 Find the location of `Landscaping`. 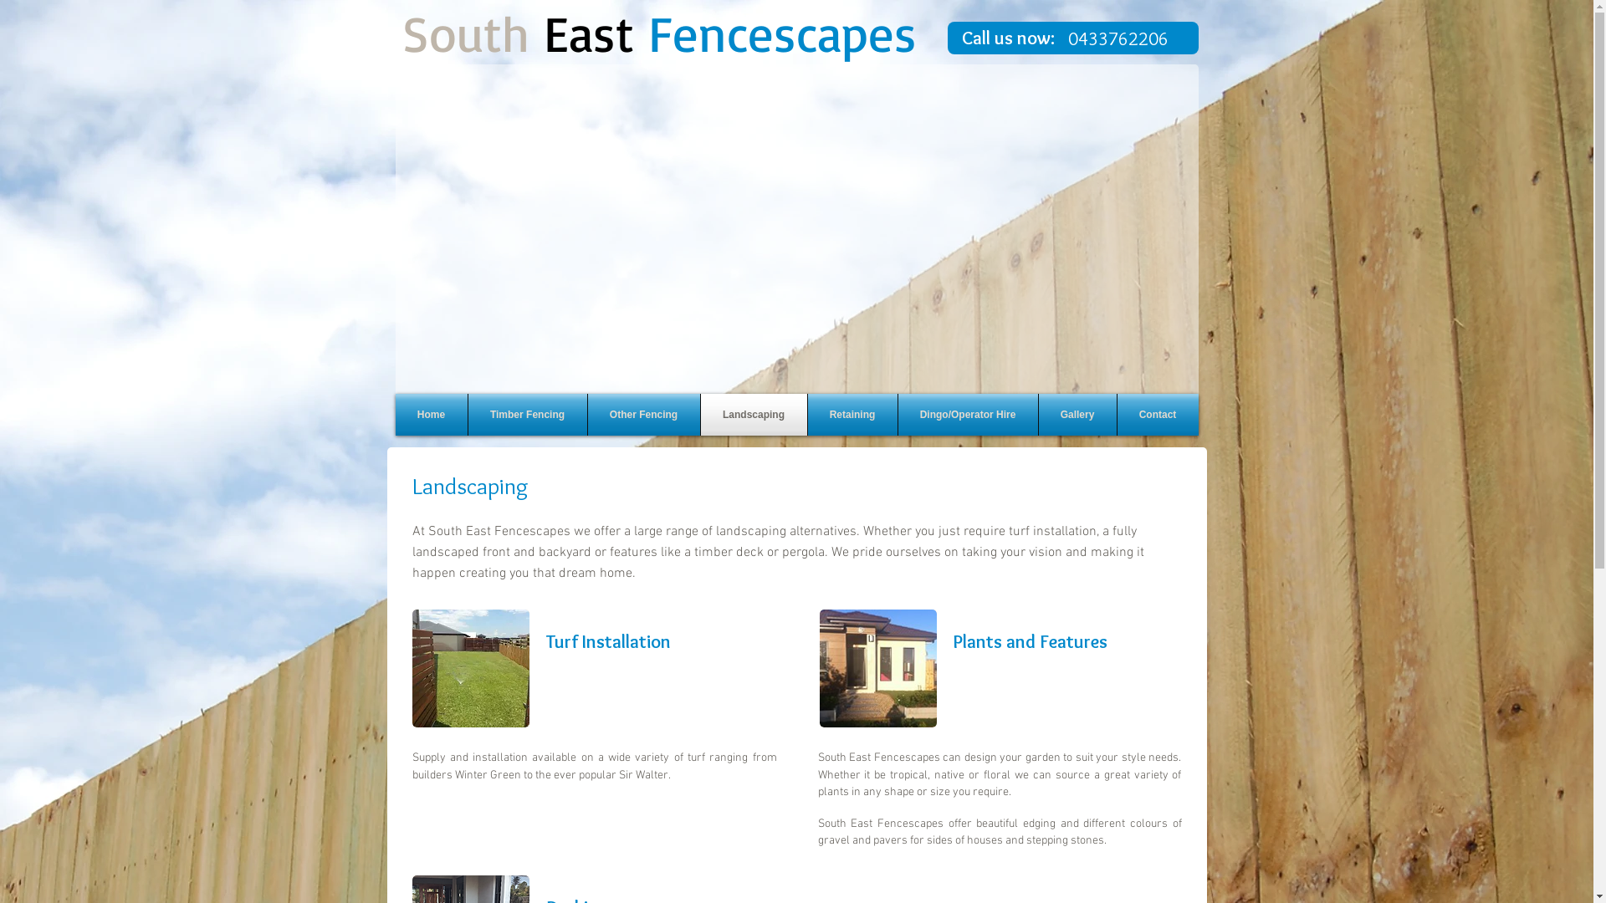

Landscaping is located at coordinates (754, 415).